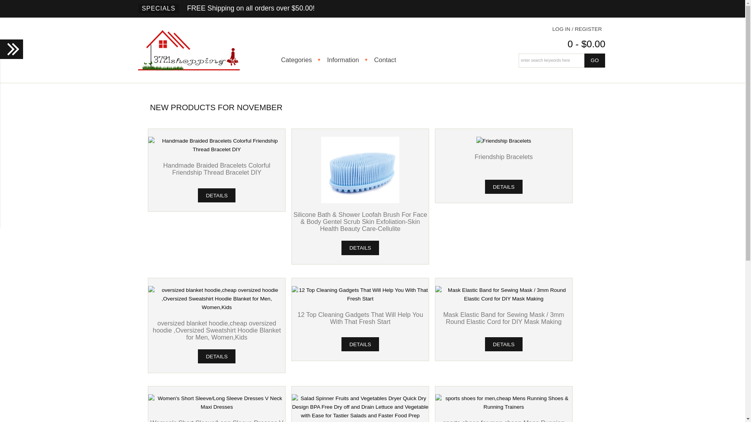 This screenshot has width=751, height=422. Describe the element at coordinates (217, 195) in the screenshot. I see ` DETAILS ` at that location.